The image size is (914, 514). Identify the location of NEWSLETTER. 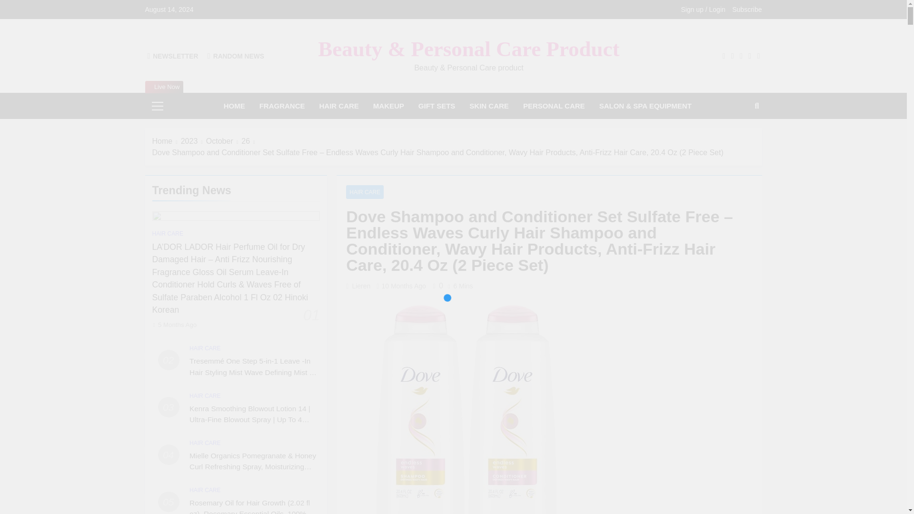
(172, 56).